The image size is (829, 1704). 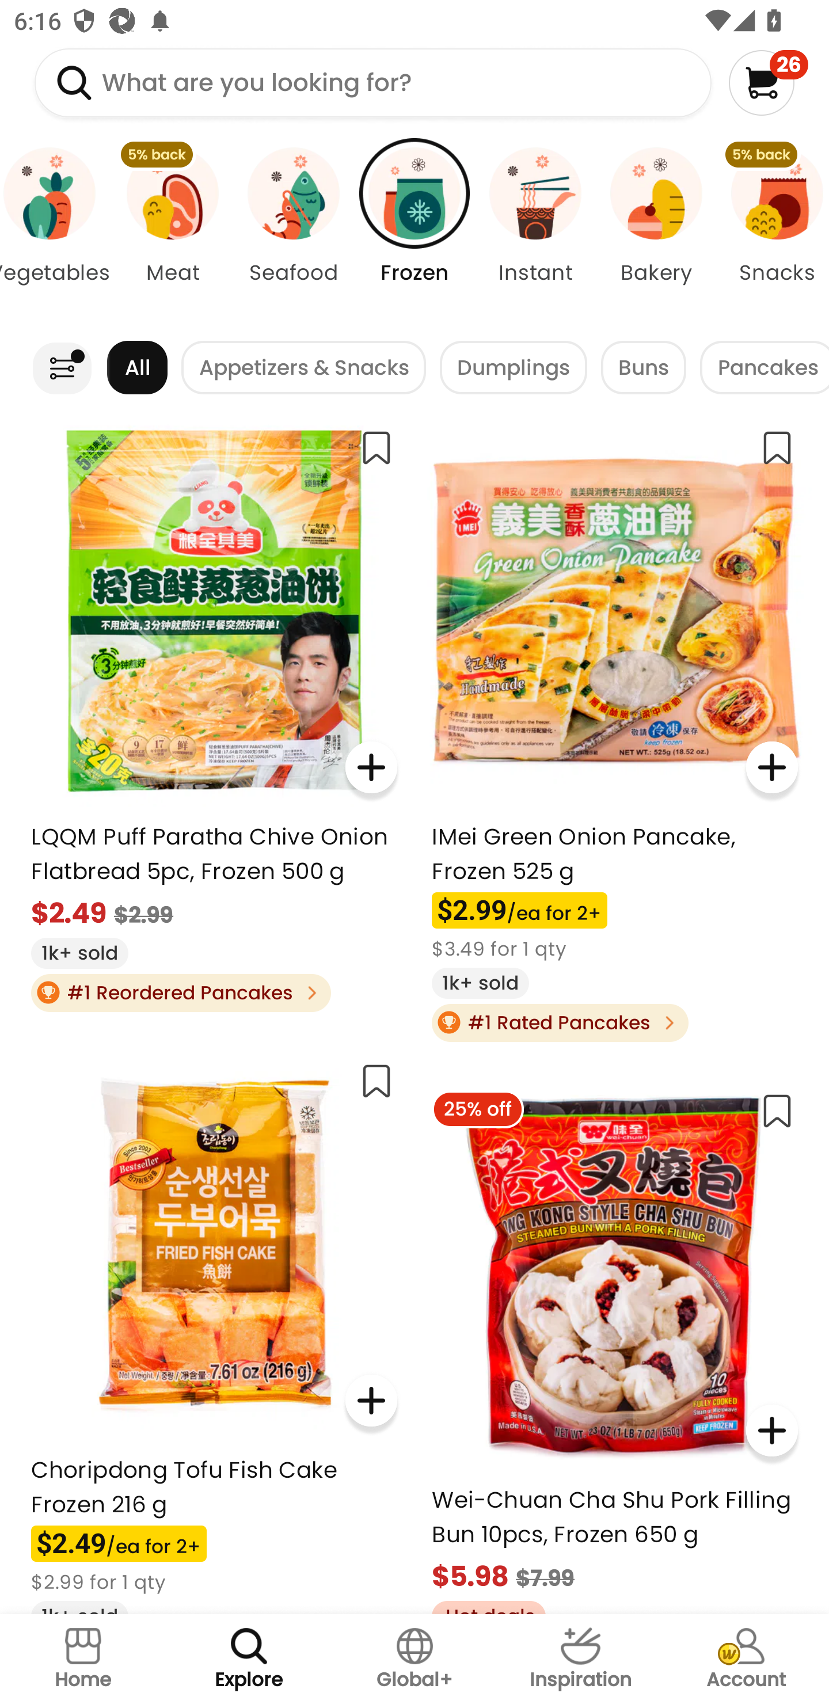 What do you see at coordinates (83, 1659) in the screenshot?
I see `Home` at bounding box center [83, 1659].